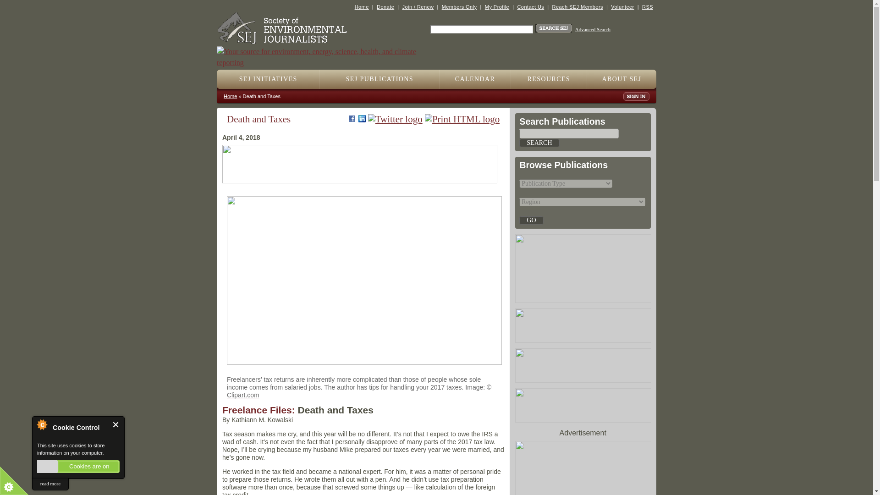 The width and height of the screenshot is (880, 495). What do you see at coordinates (647, 6) in the screenshot?
I see `RSS` at bounding box center [647, 6].